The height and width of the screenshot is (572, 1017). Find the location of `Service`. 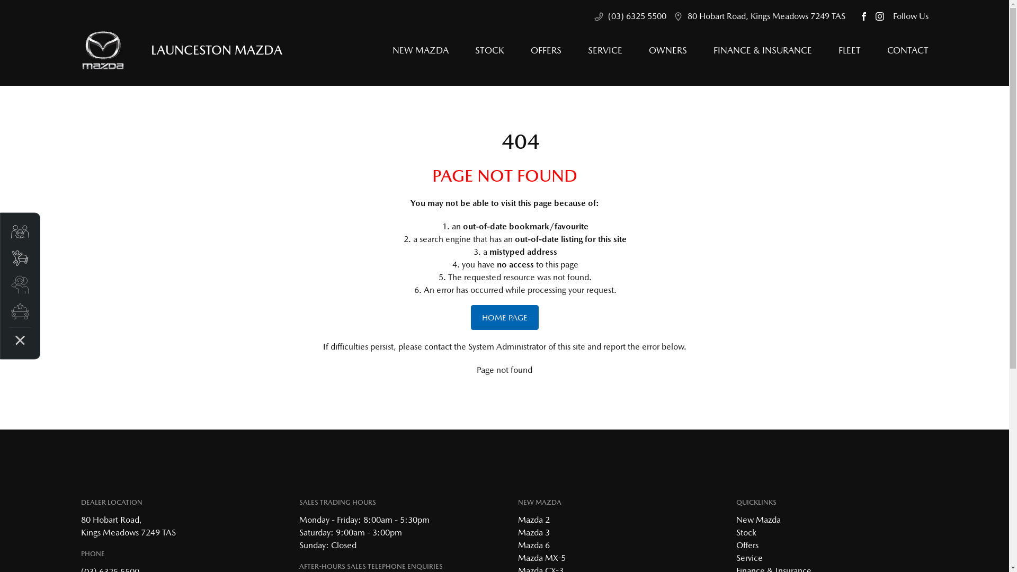

Service is located at coordinates (750, 558).